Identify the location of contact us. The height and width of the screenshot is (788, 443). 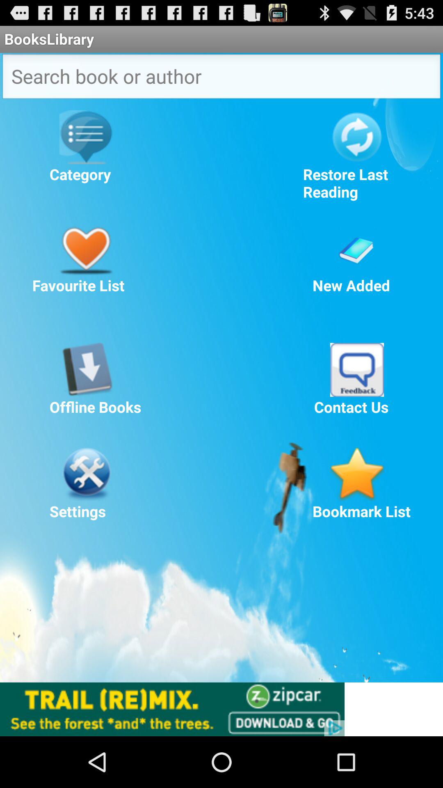
(357, 369).